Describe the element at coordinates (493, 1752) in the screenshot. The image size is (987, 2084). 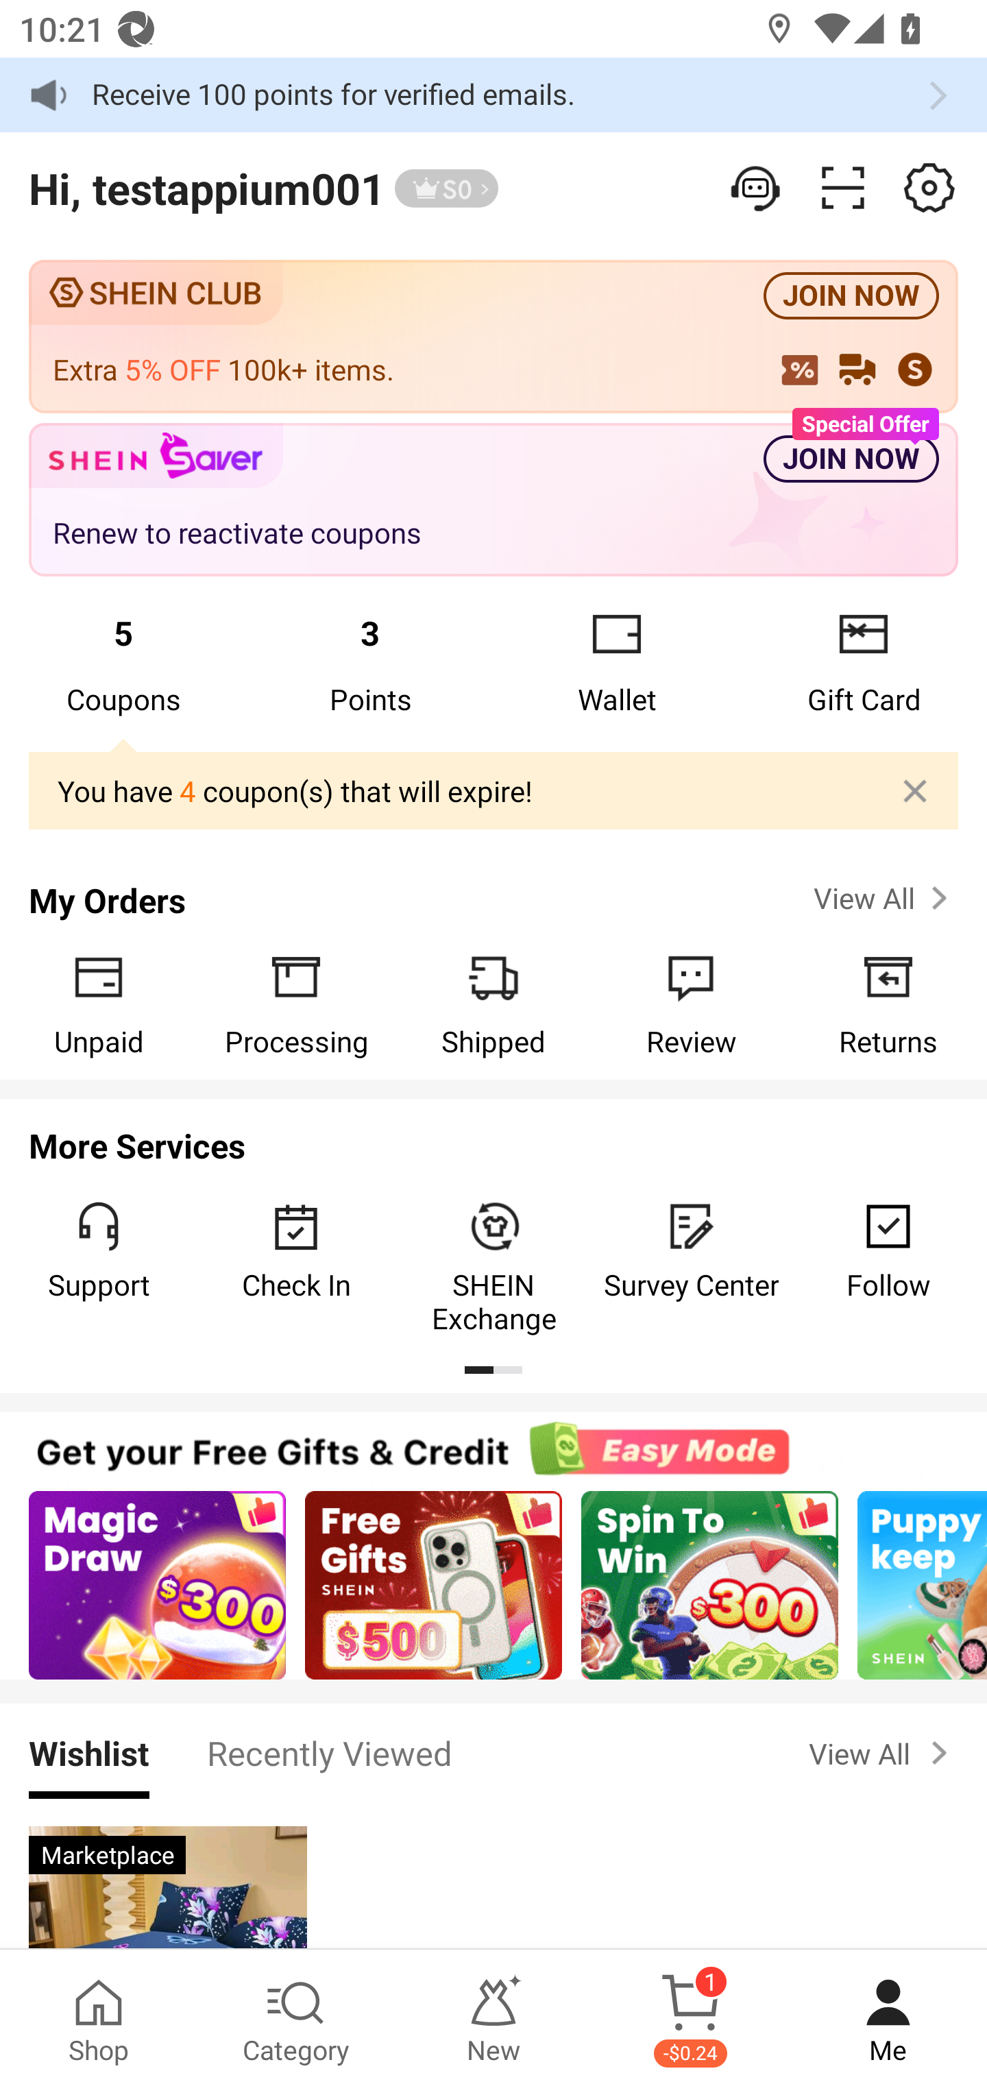
I see `Wishlist Recently Viewed View All` at that location.